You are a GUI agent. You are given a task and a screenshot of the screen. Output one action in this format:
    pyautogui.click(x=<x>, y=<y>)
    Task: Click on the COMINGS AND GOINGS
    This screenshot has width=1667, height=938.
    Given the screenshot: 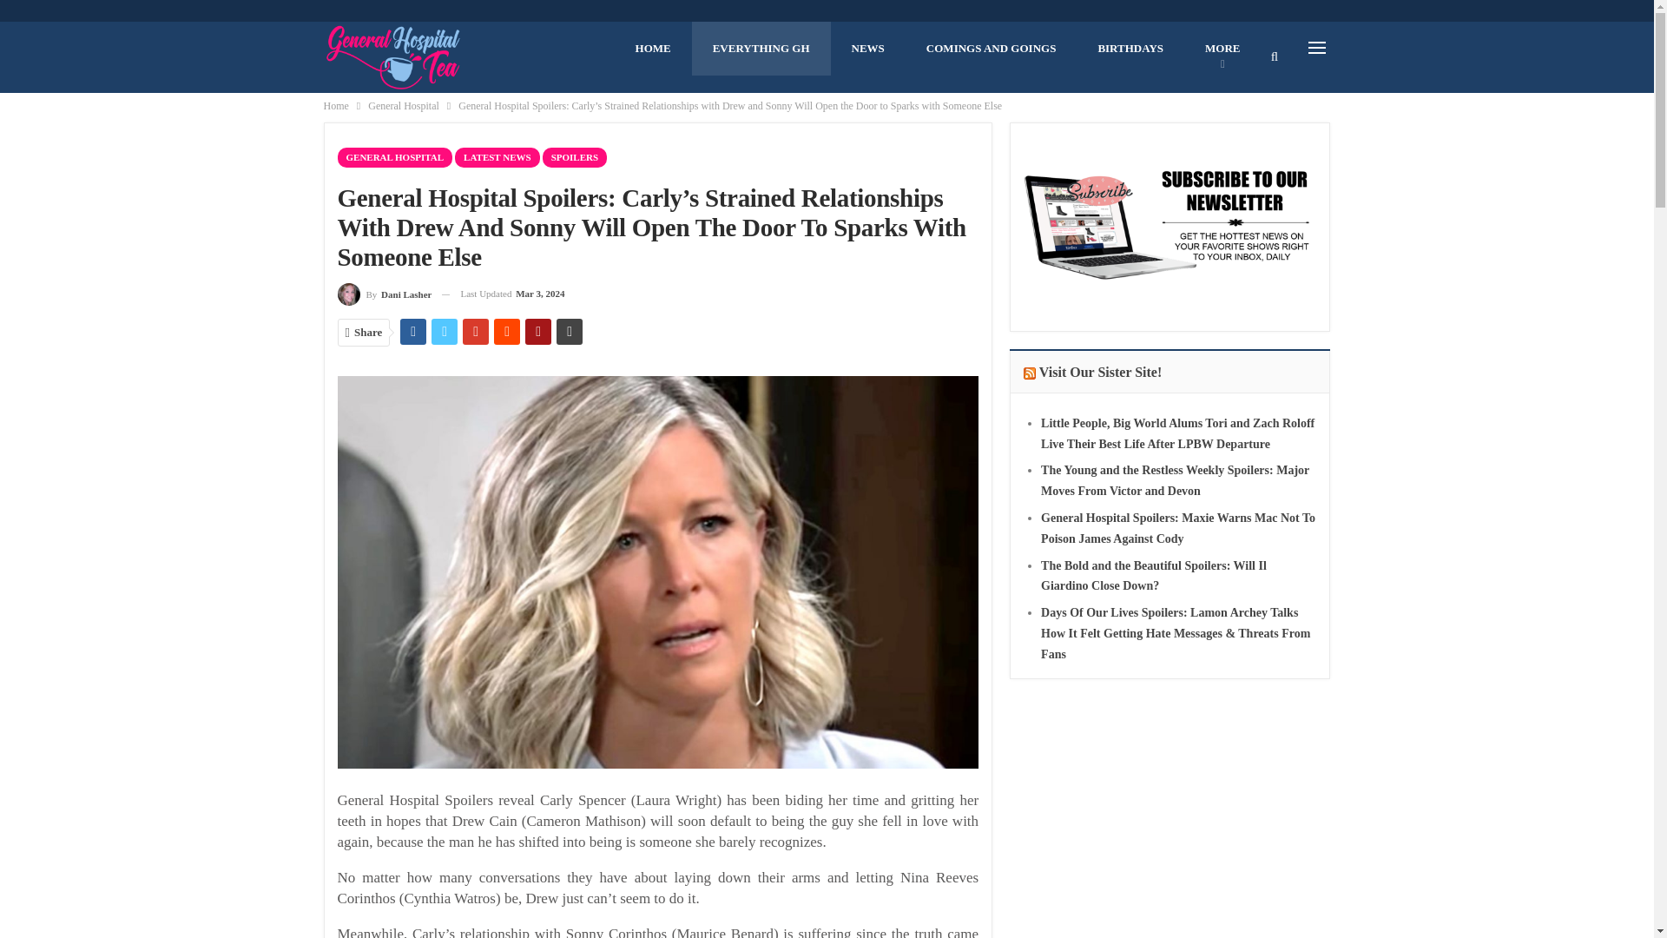 What is the action you would take?
    pyautogui.click(x=991, y=49)
    